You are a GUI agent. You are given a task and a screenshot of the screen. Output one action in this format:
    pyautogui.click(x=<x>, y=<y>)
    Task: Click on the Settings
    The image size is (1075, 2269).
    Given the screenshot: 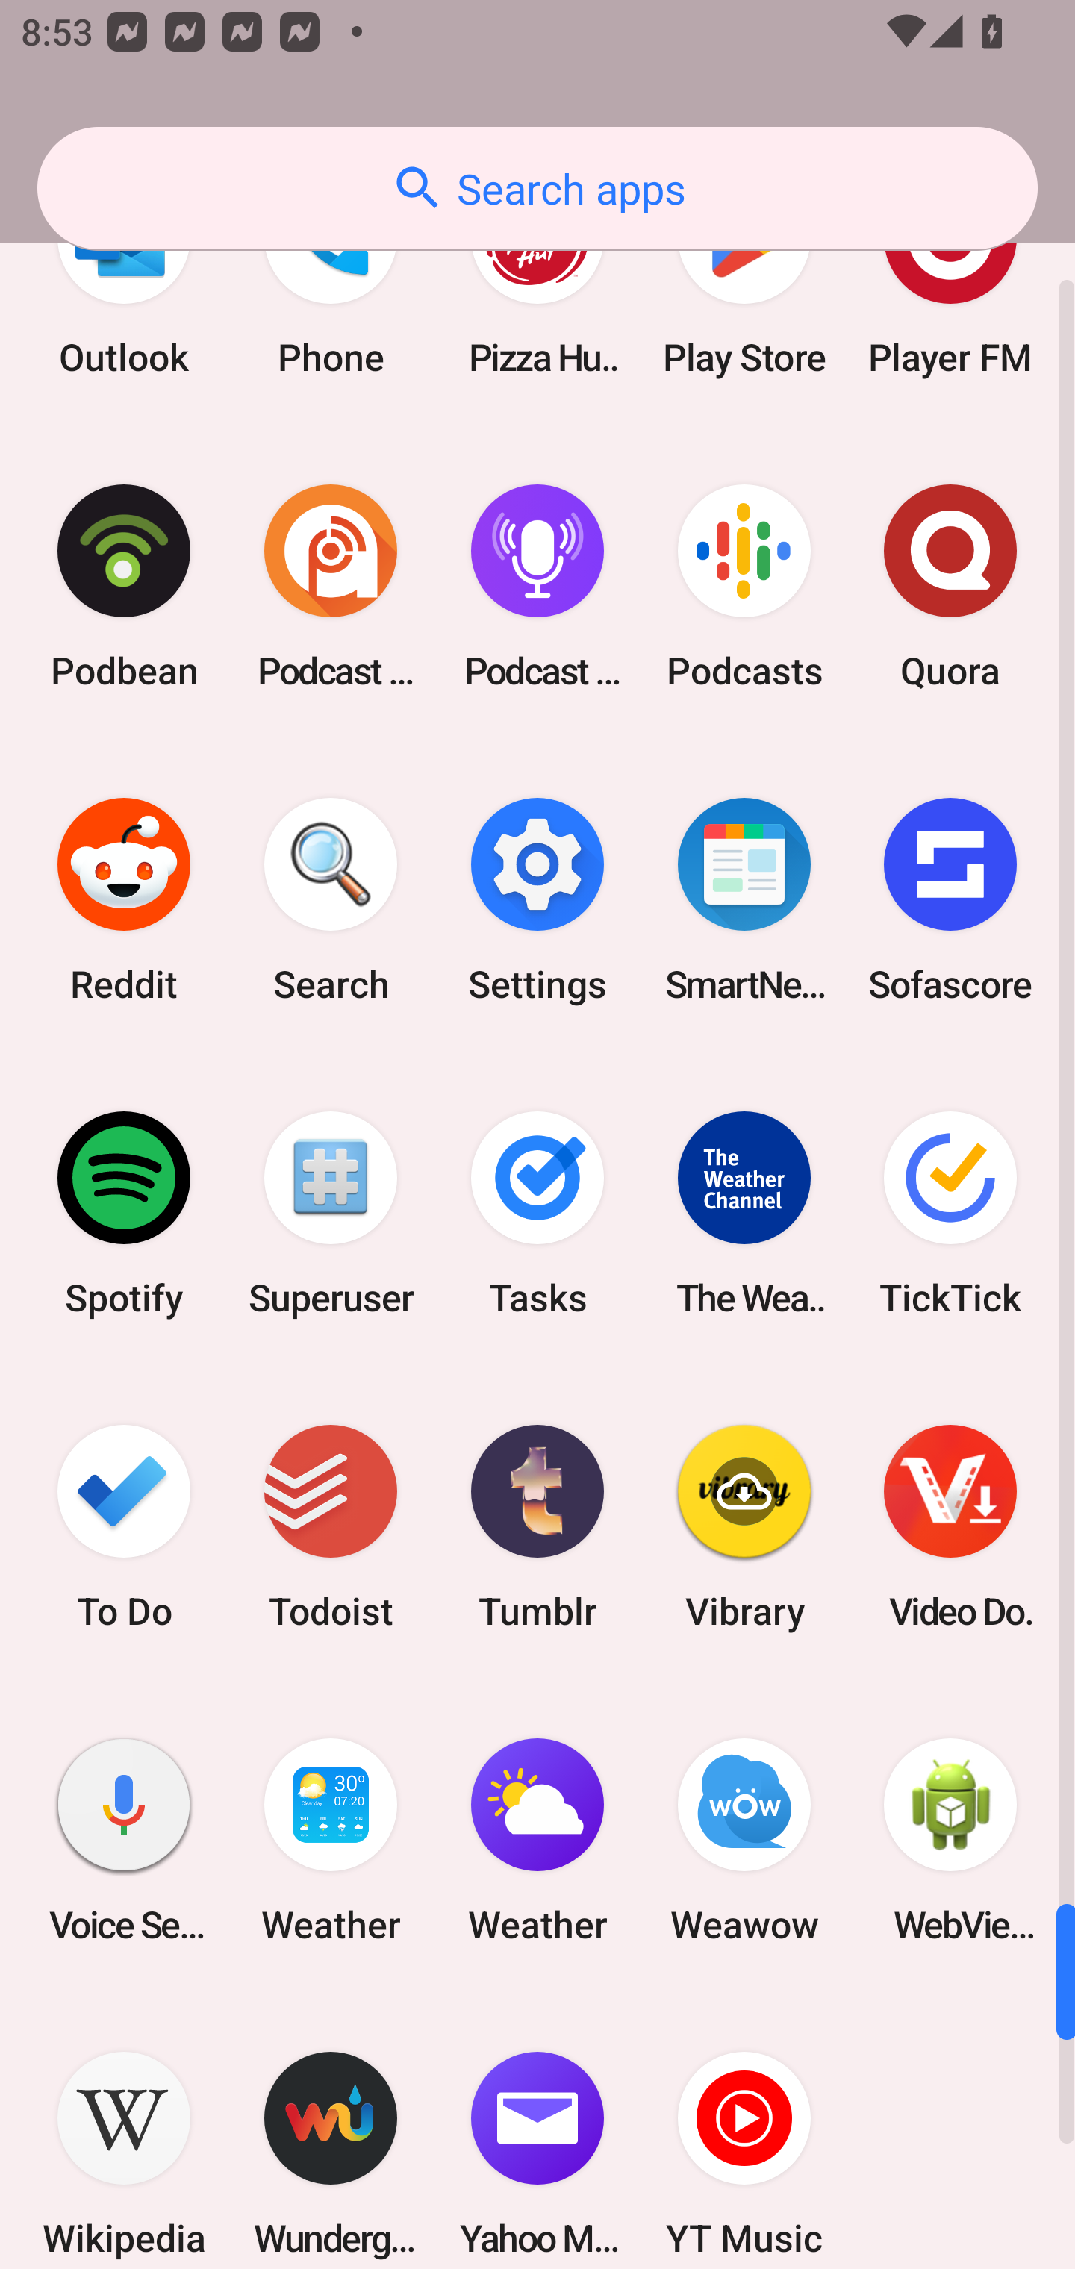 What is the action you would take?
    pyautogui.click(x=537, y=900)
    